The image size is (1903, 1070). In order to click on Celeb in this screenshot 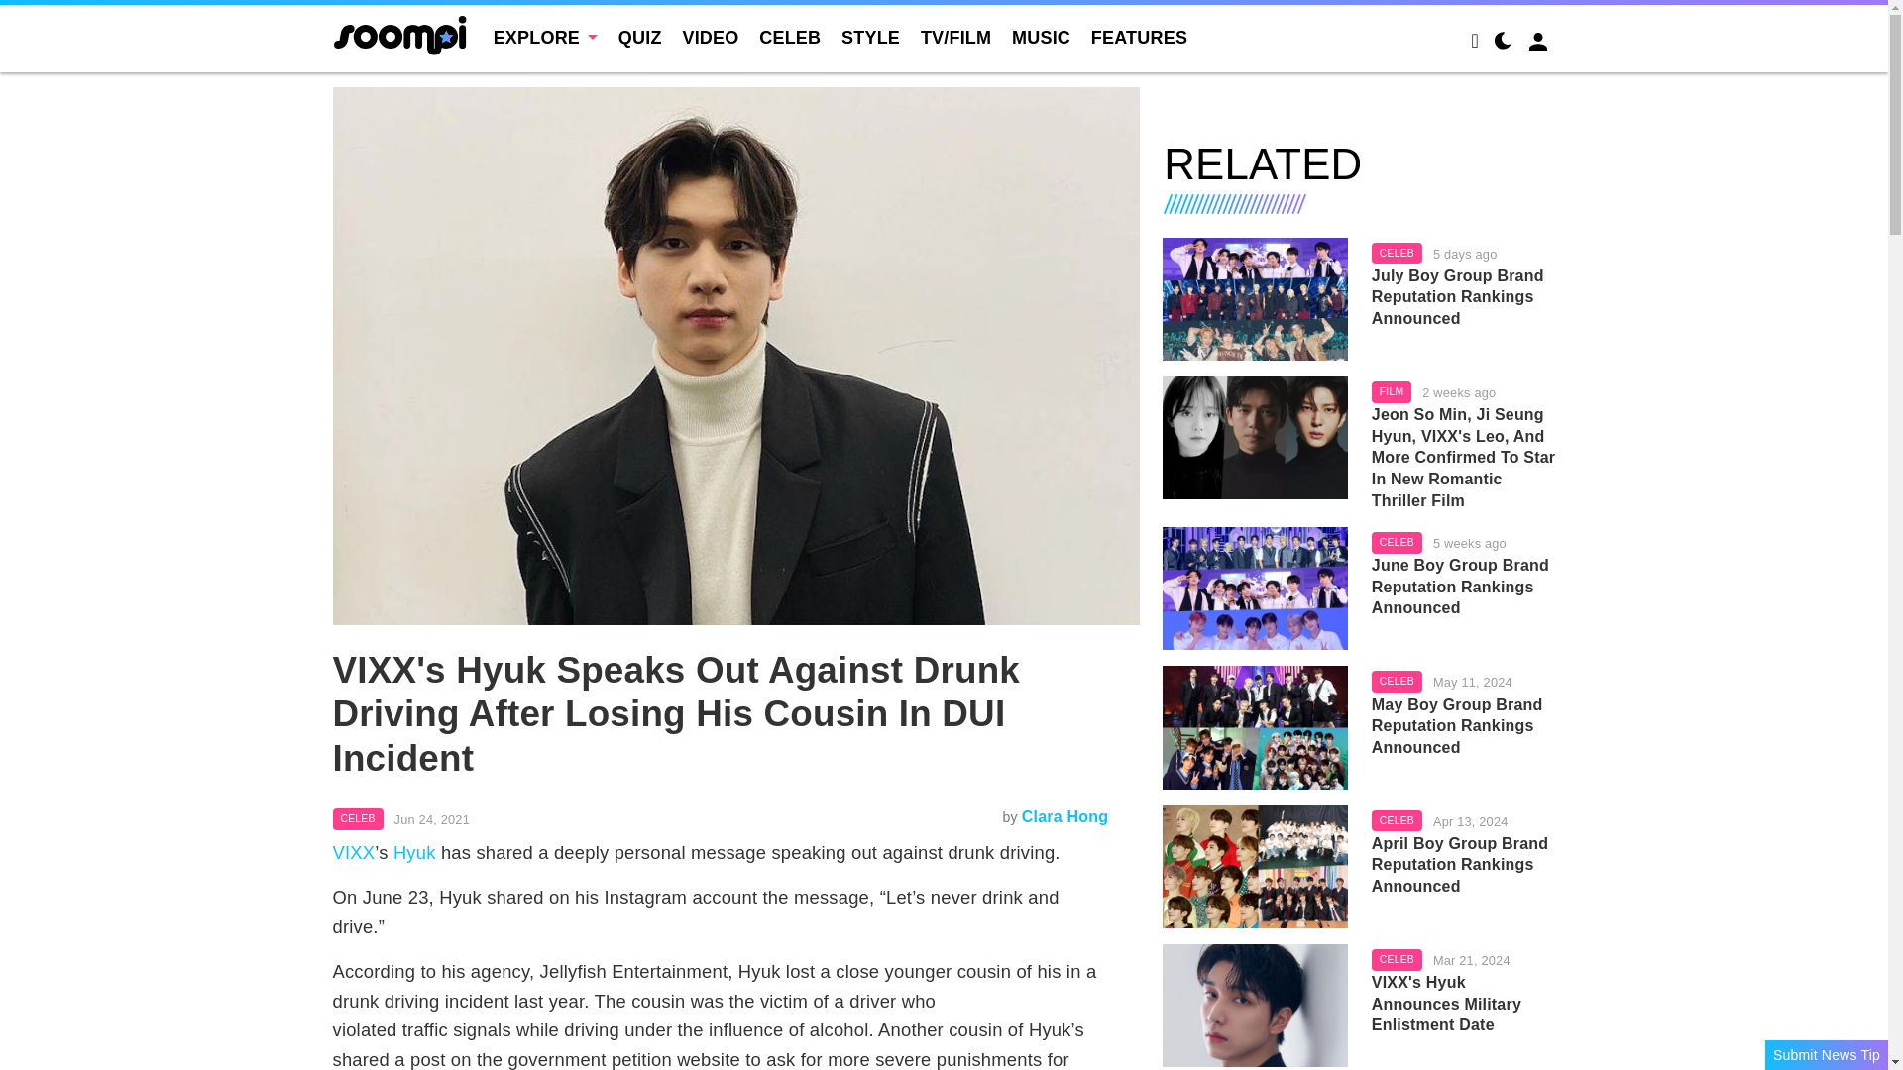, I will do `click(359, 819)`.